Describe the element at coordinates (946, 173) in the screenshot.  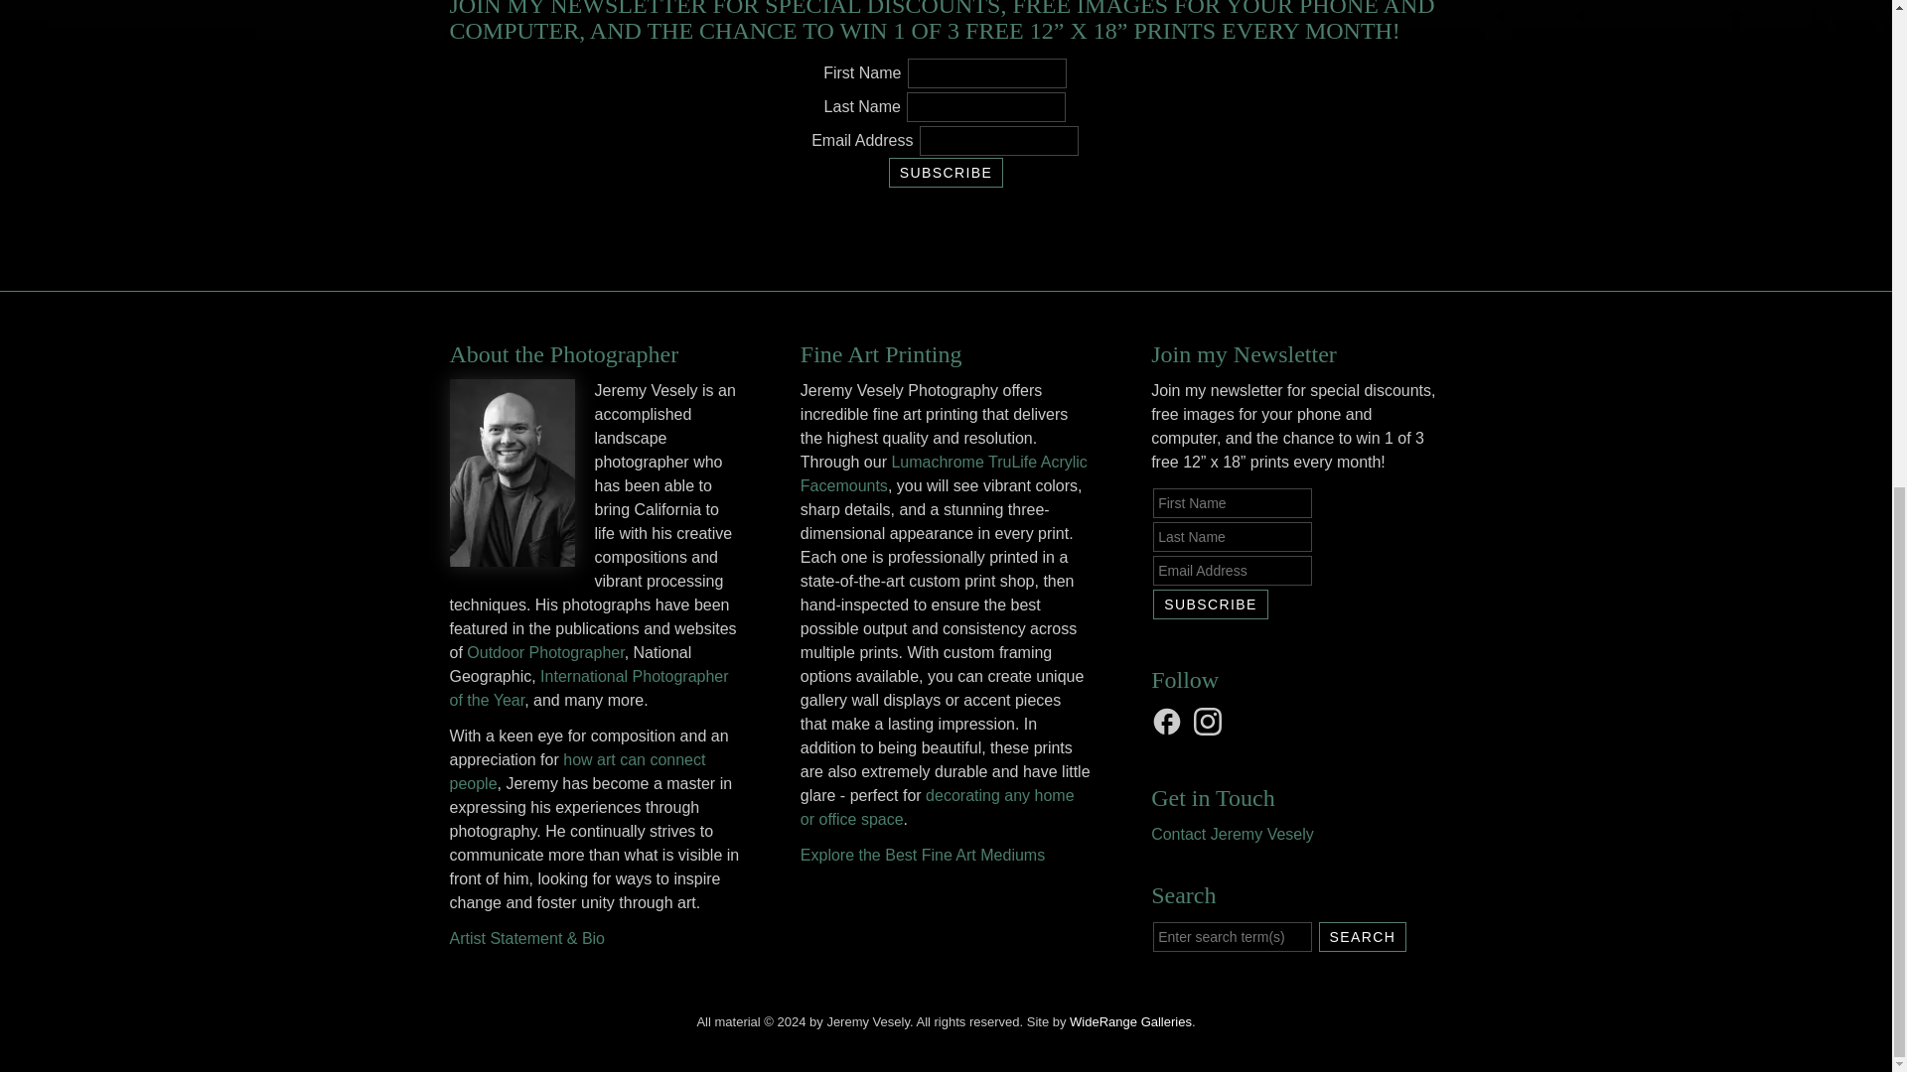
I see `Subscribe` at that location.